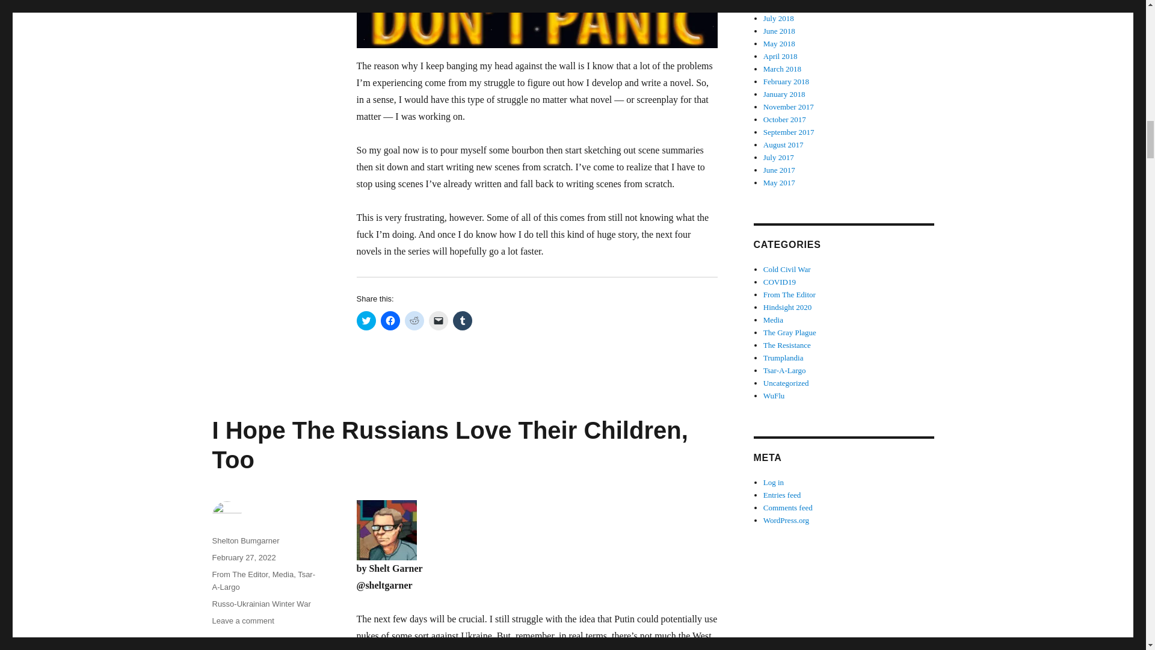  Describe the element at coordinates (414, 320) in the screenshot. I see `Click to share on Reddit` at that location.